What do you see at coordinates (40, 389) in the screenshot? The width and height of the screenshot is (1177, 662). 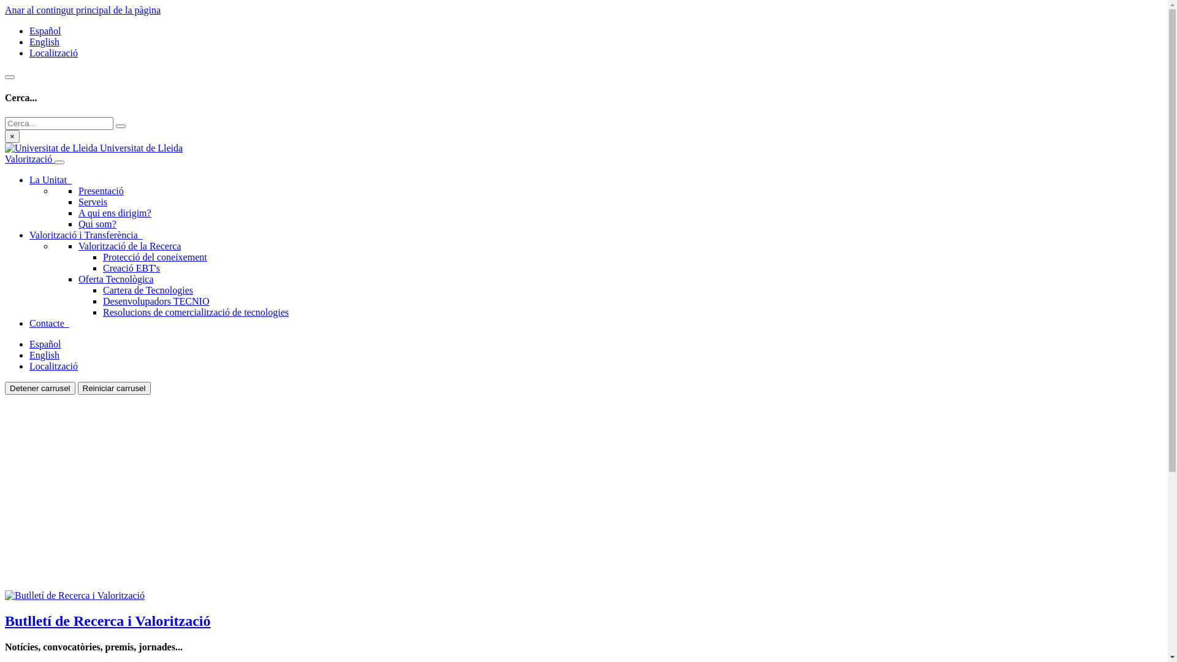 I see `Detener carrusel` at bounding box center [40, 389].